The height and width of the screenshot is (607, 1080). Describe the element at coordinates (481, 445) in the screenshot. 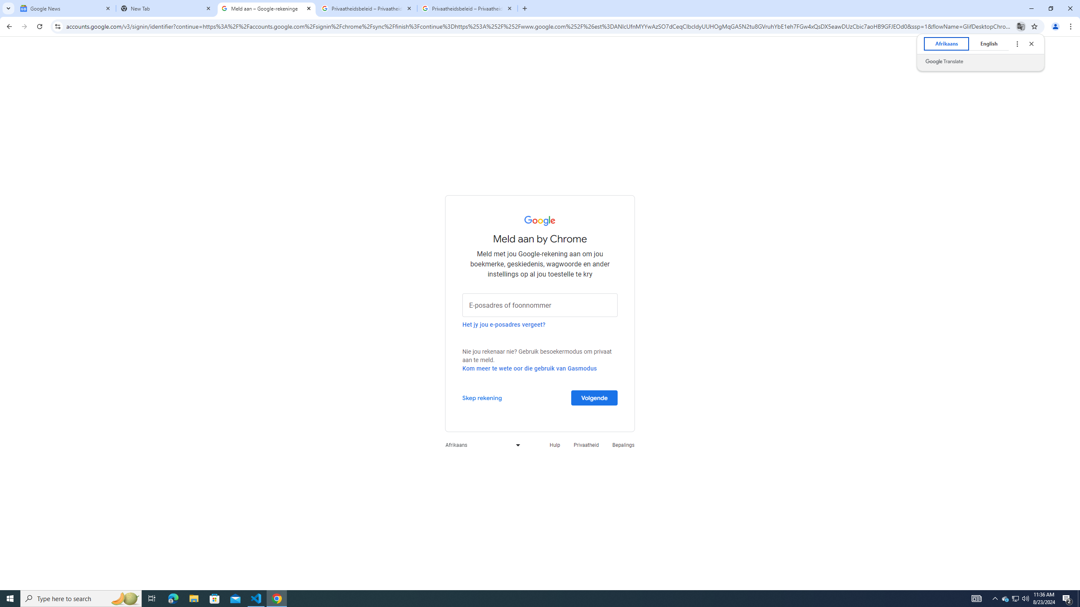

I see `Afrikaans` at that location.